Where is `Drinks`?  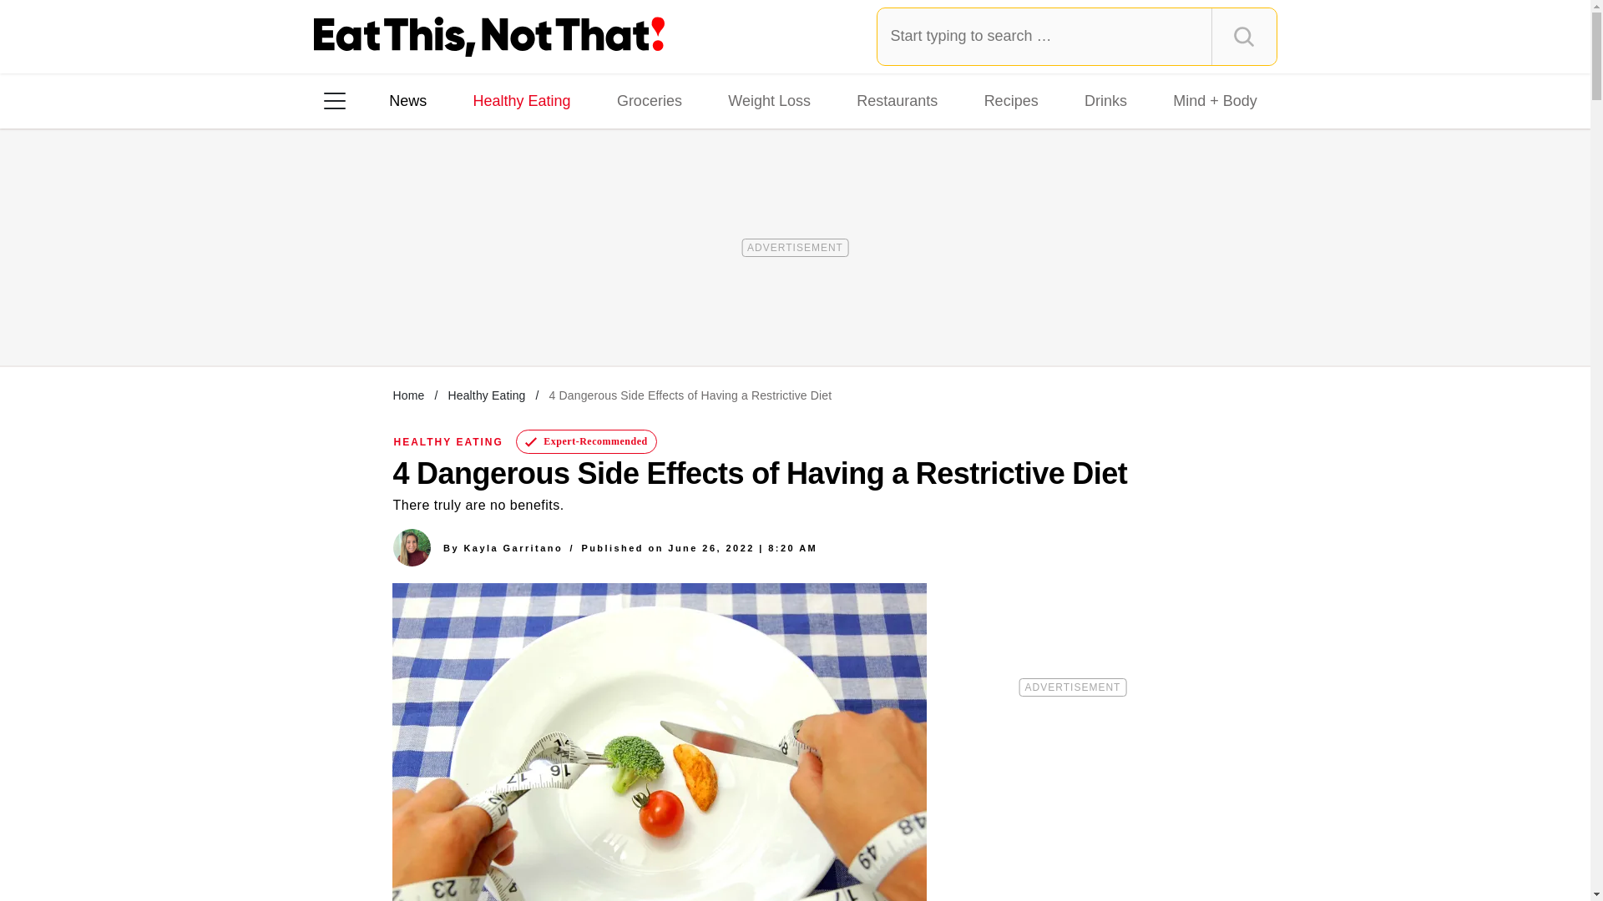 Drinks is located at coordinates (1105, 100).